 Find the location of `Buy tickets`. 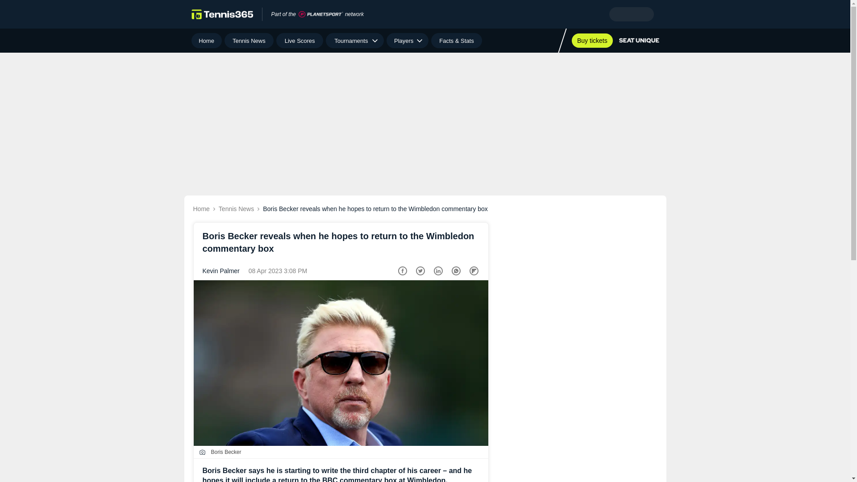

Buy tickets is located at coordinates (592, 40).